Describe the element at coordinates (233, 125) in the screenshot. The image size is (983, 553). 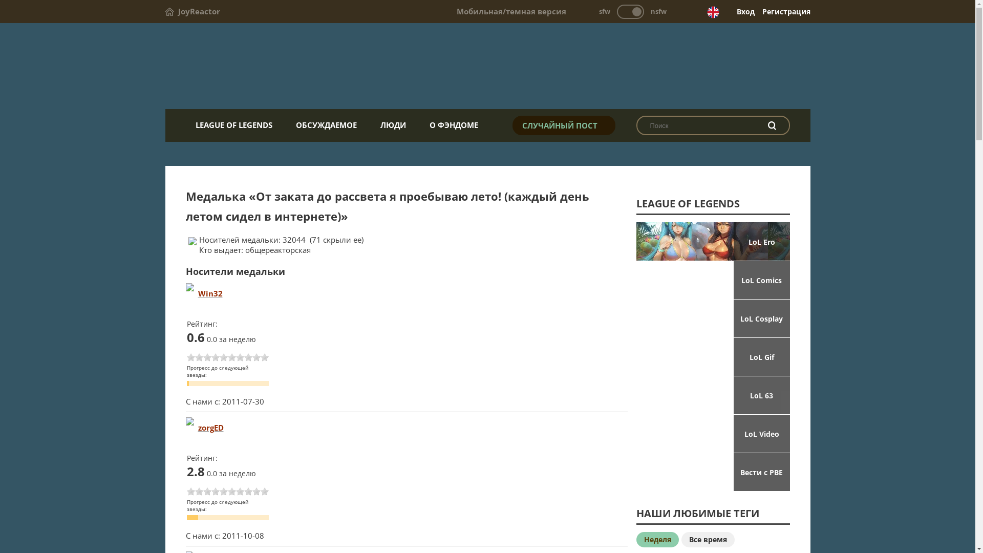
I see `LEAGUE OF LEGENDS` at that location.